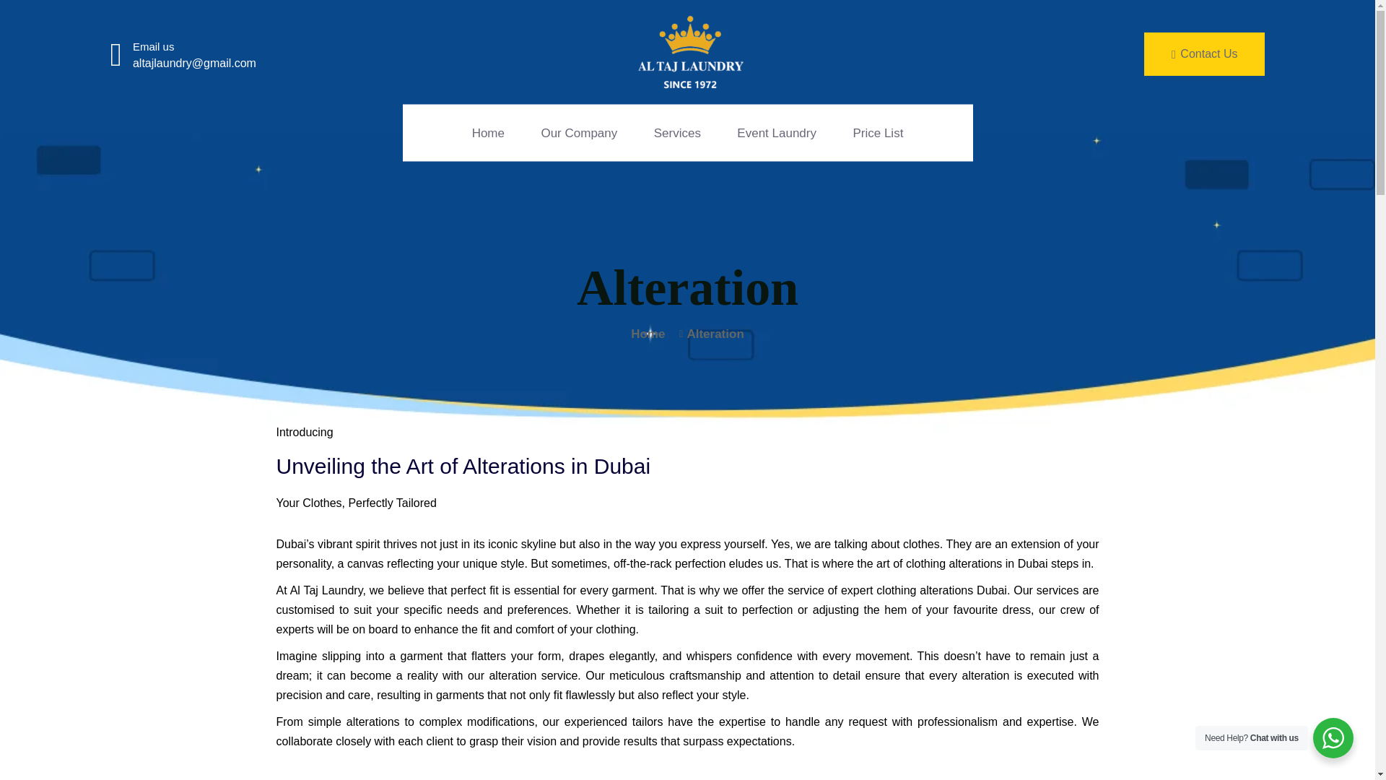  What do you see at coordinates (1204, 53) in the screenshot?
I see `Contact Us` at bounding box center [1204, 53].